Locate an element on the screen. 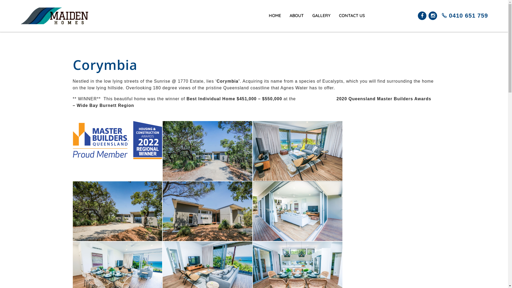 The height and width of the screenshot is (288, 512). CONTACT US is located at coordinates (352, 22).